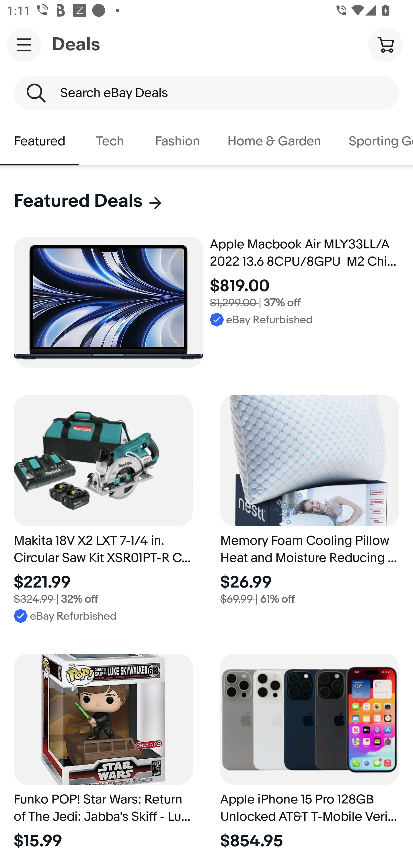  What do you see at coordinates (24, 45) in the screenshot?
I see `Main navigation, open` at bounding box center [24, 45].